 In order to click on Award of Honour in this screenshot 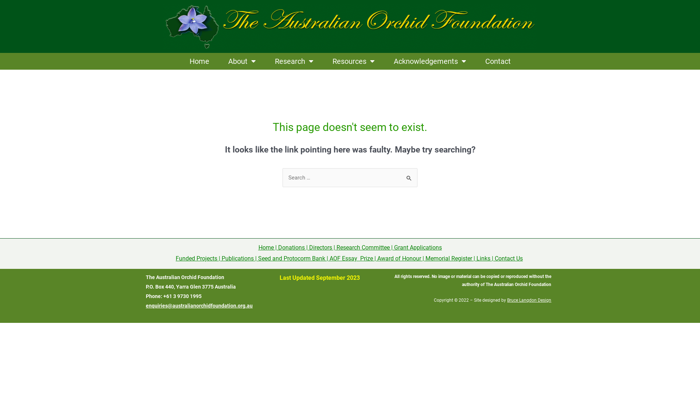, I will do `click(399, 258)`.